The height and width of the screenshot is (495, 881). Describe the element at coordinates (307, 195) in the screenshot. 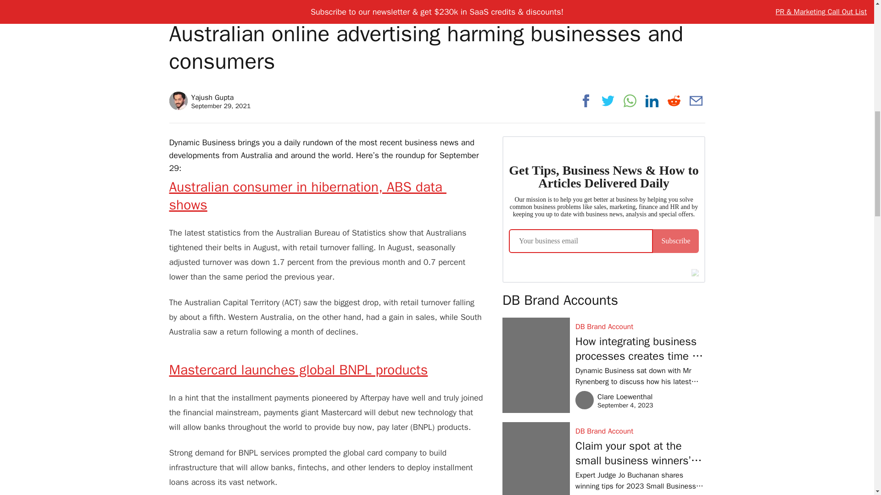

I see `Australian consumer in hibernation, ABS data shows` at that location.